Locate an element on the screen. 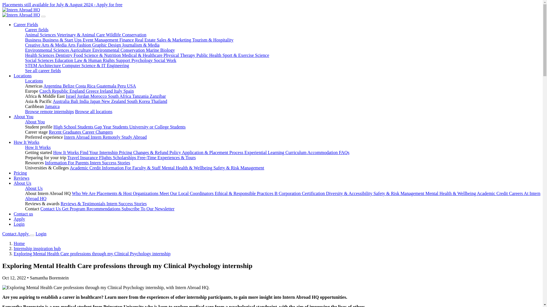 The image size is (547, 307). STEM is located at coordinates (32, 65).